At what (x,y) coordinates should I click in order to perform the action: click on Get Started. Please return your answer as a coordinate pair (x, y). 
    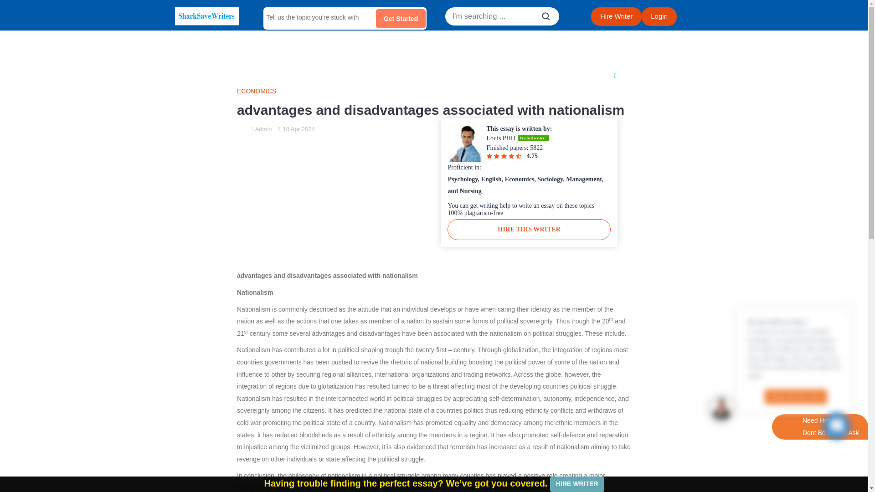
    Looking at the image, I should click on (401, 18).